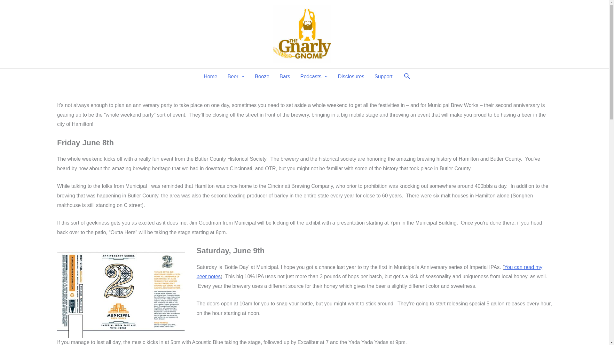  What do you see at coordinates (236, 76) in the screenshot?
I see `Beer` at bounding box center [236, 76].